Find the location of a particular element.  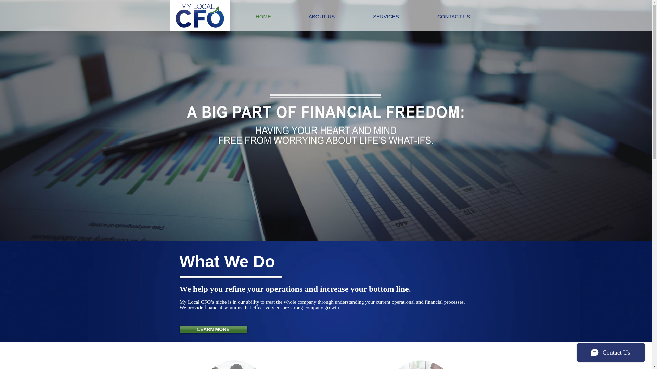

home circle 1.png is located at coordinates (234, 365).